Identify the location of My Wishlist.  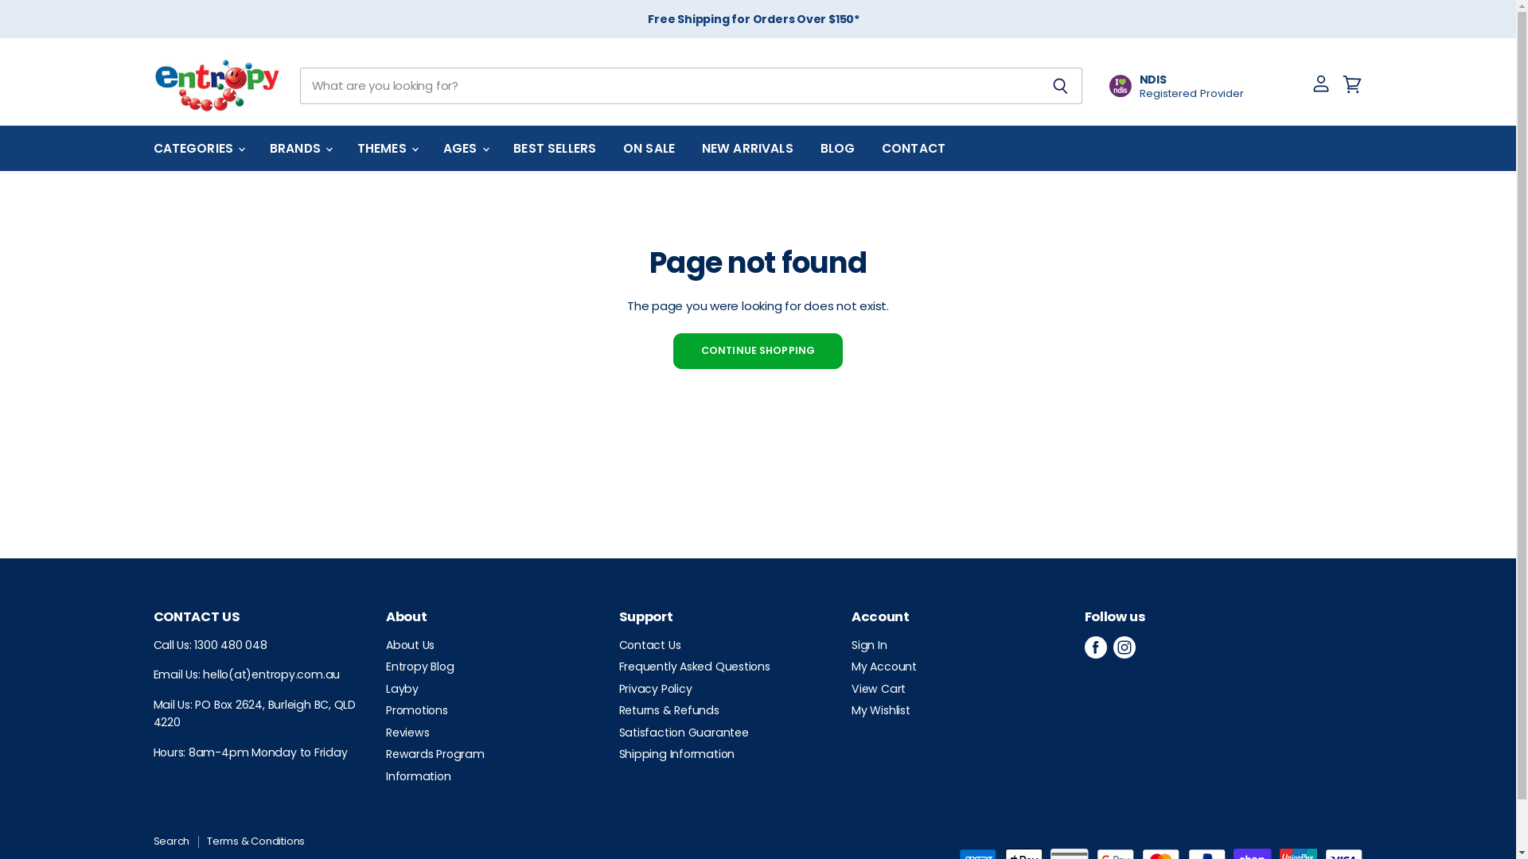
(881, 709).